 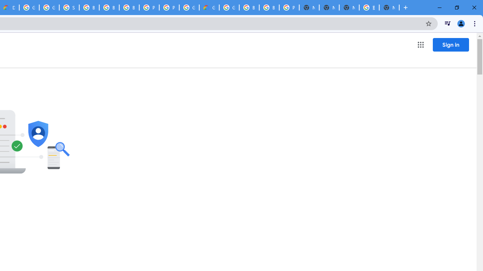 I want to click on Bookmark this tab, so click(x=429, y=23).